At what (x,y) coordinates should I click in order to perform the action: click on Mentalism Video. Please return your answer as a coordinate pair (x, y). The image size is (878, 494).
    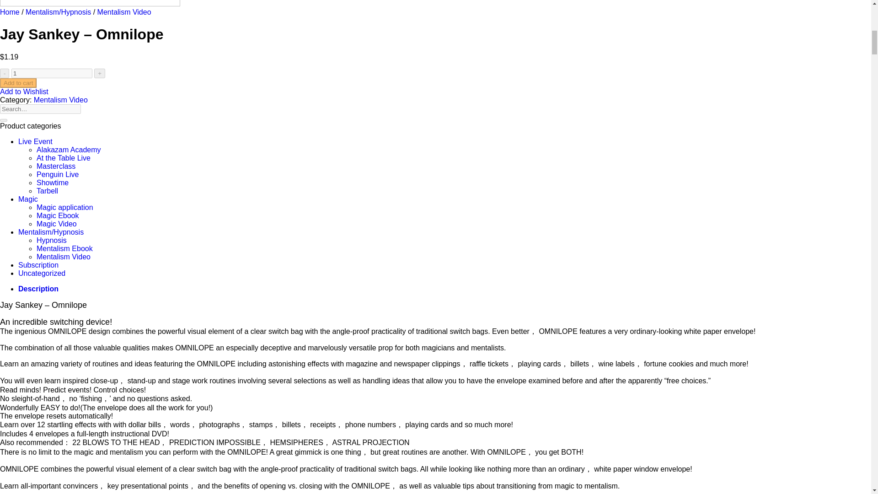
    Looking at the image, I should click on (124, 12).